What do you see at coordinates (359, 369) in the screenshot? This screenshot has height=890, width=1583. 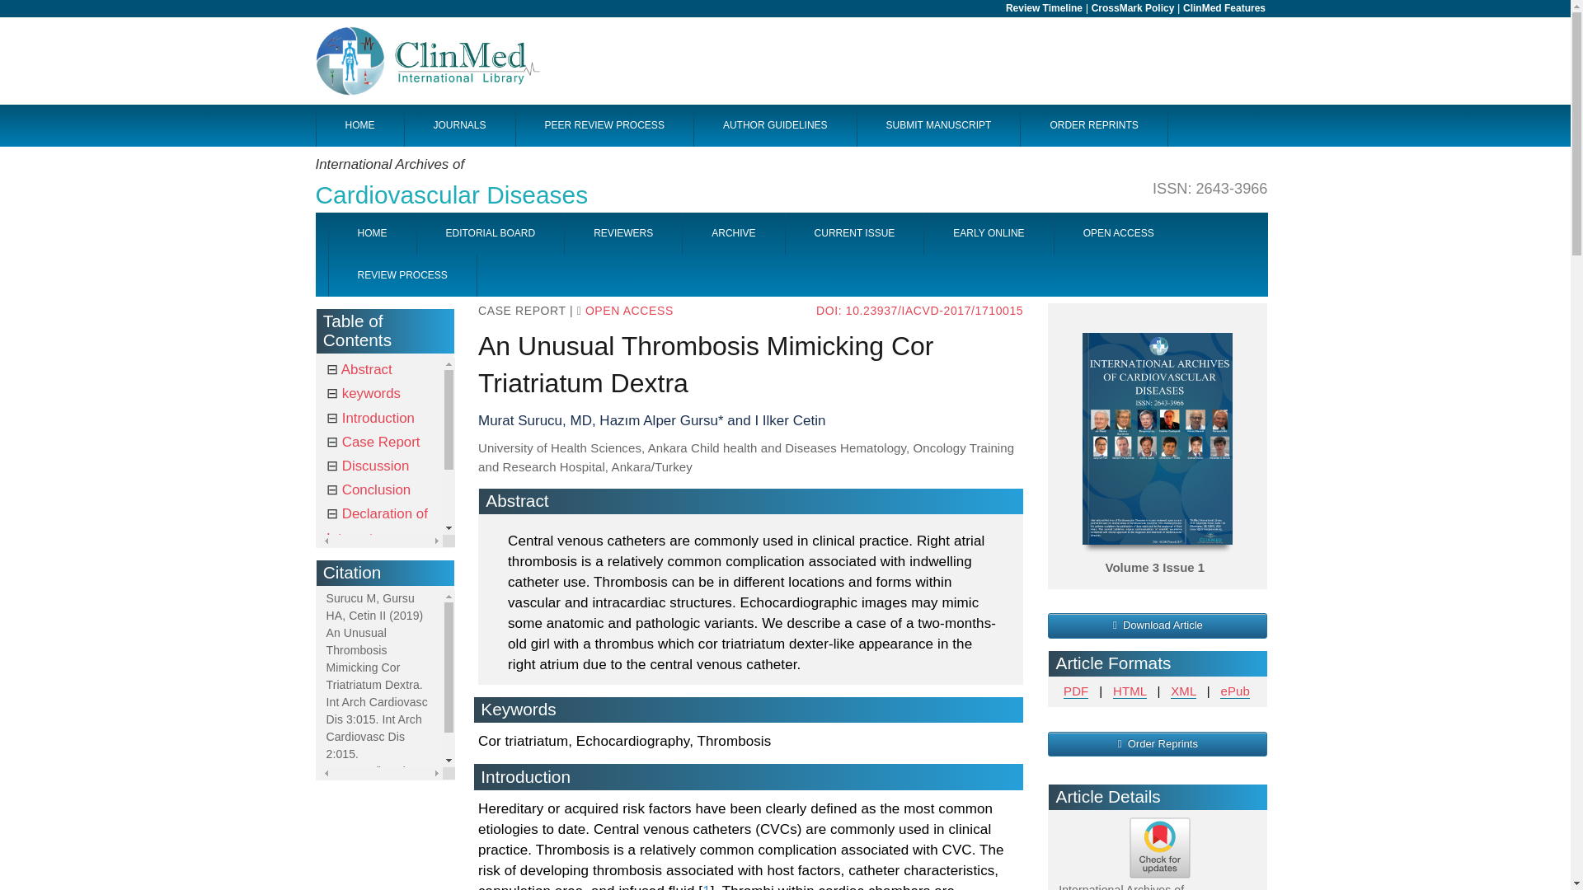 I see `HOME` at bounding box center [359, 369].